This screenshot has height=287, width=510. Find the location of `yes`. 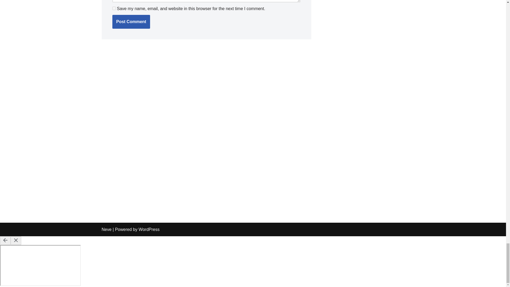

yes is located at coordinates (114, 8).